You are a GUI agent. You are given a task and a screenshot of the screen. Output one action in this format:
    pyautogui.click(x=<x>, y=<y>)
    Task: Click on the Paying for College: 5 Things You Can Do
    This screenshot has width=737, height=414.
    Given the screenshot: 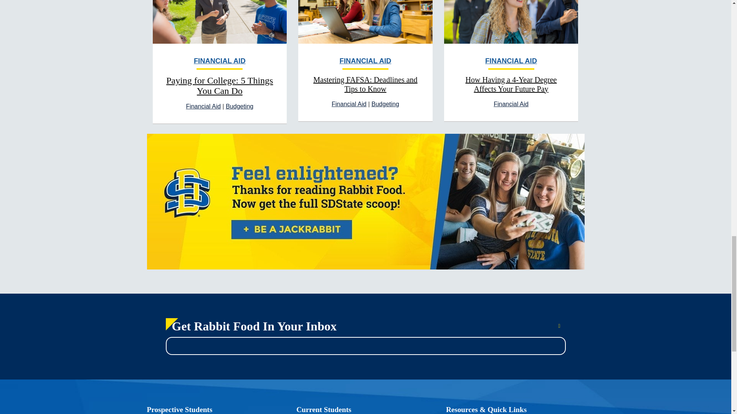 What is the action you would take?
    pyautogui.click(x=220, y=85)
    